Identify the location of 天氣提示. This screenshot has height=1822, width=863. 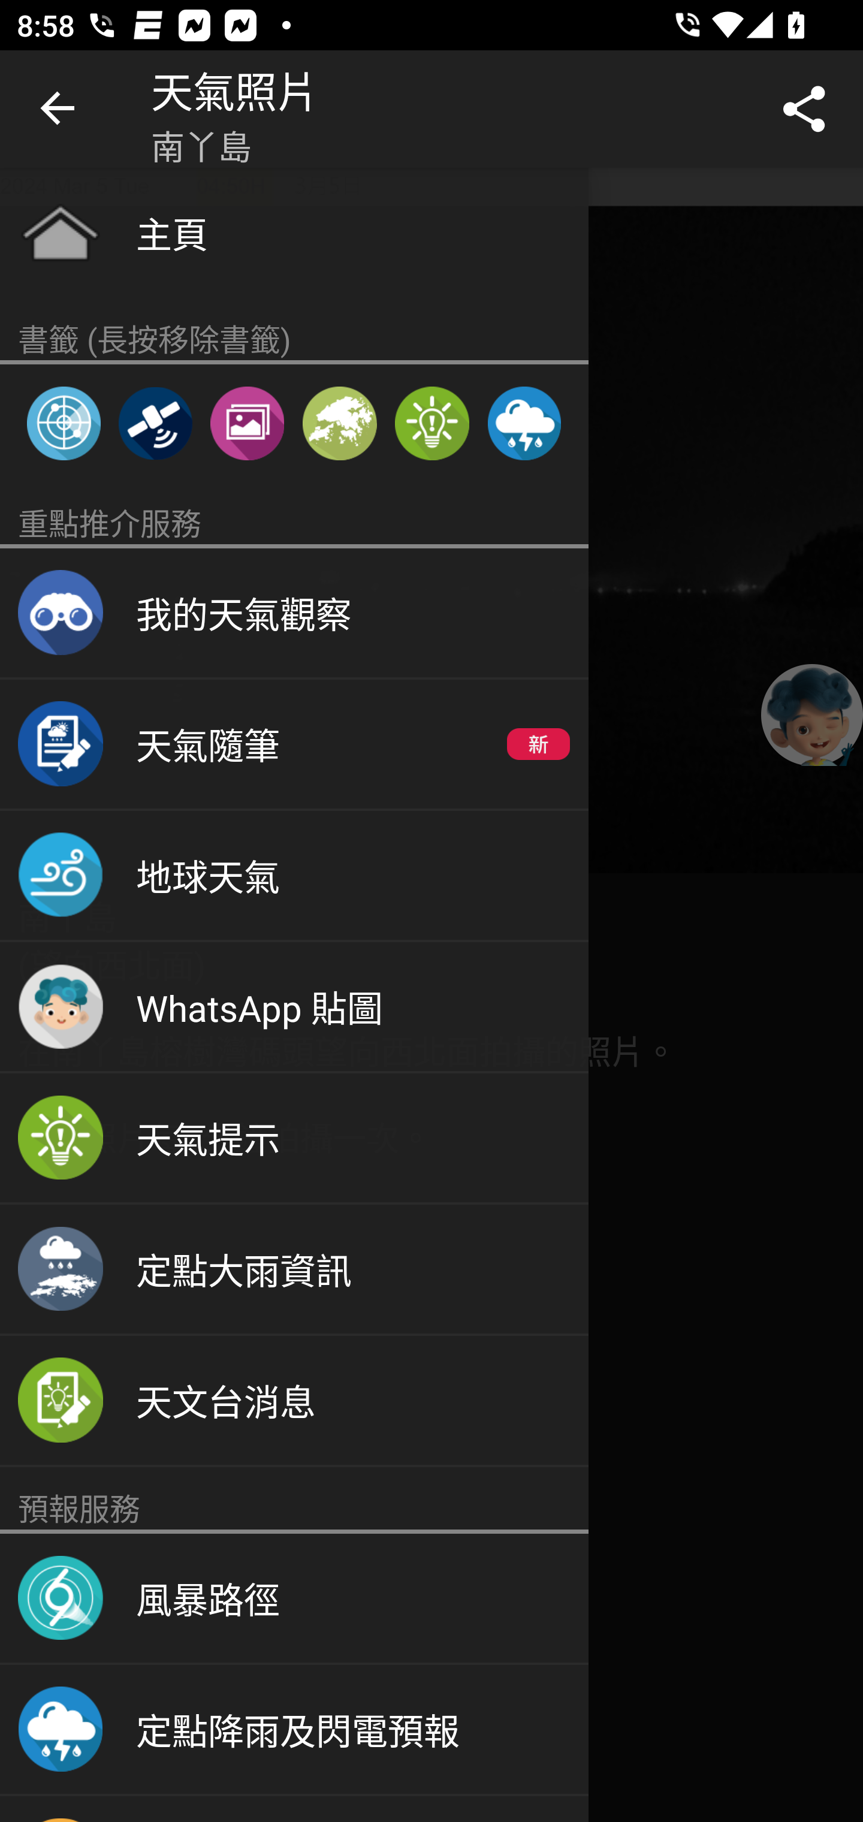
(294, 1139).